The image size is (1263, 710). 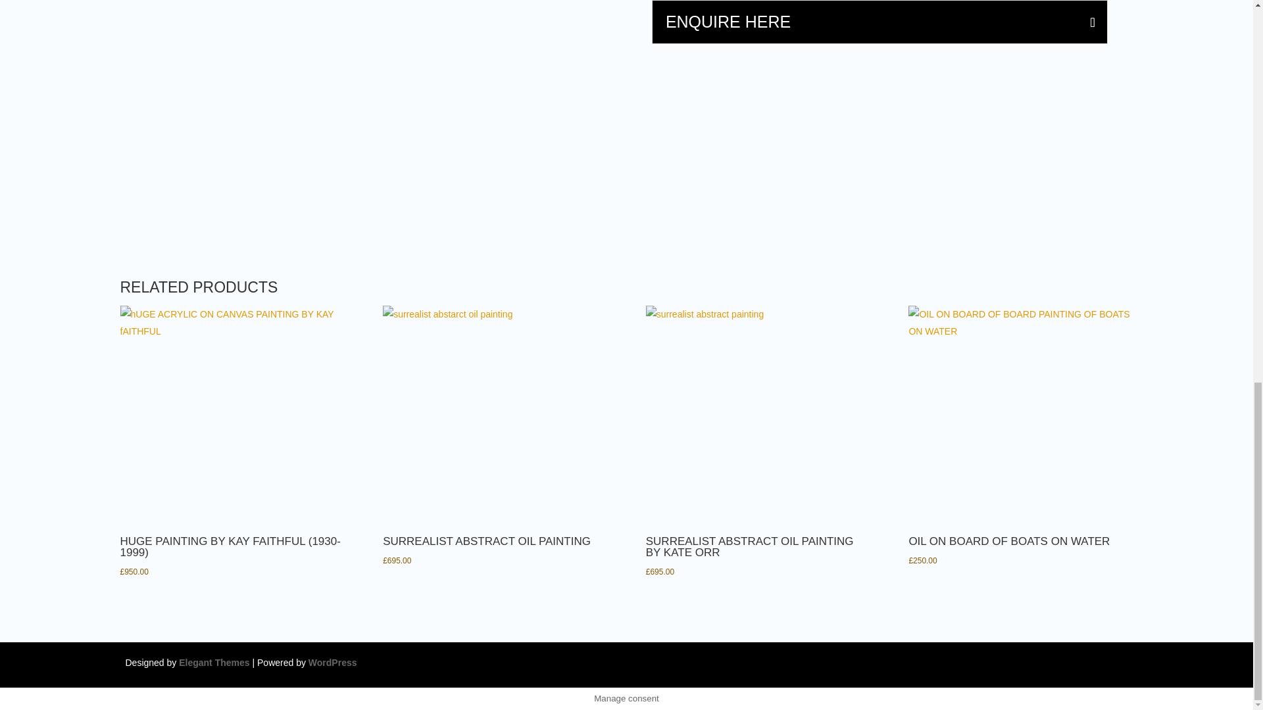 I want to click on WordPress, so click(x=333, y=663).